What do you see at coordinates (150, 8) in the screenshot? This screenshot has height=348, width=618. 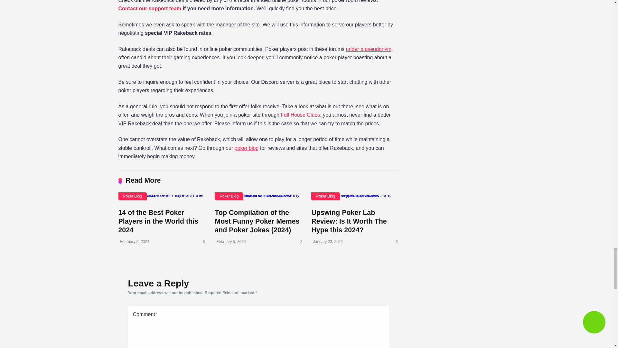 I see `Contact our support team` at bounding box center [150, 8].